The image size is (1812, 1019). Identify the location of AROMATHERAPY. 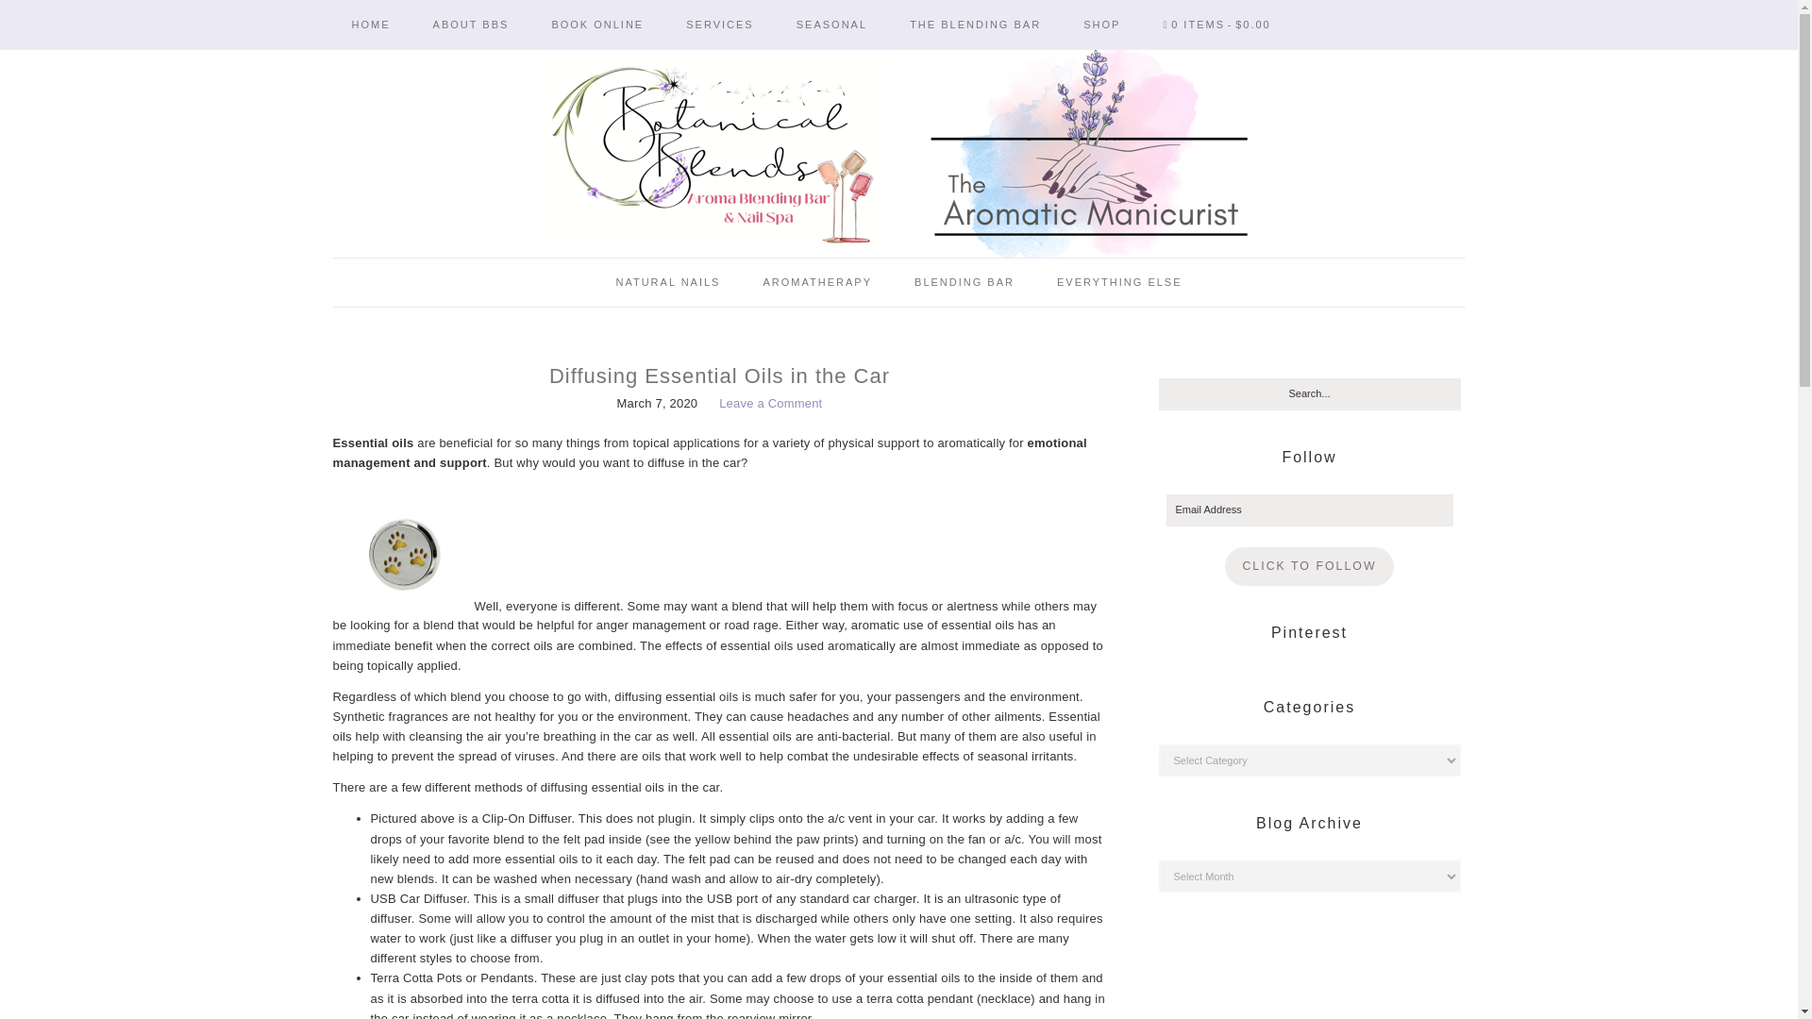
(815, 283).